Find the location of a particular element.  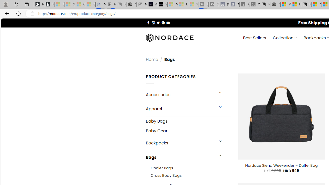

Cross Body Bags is located at coordinates (166, 176).